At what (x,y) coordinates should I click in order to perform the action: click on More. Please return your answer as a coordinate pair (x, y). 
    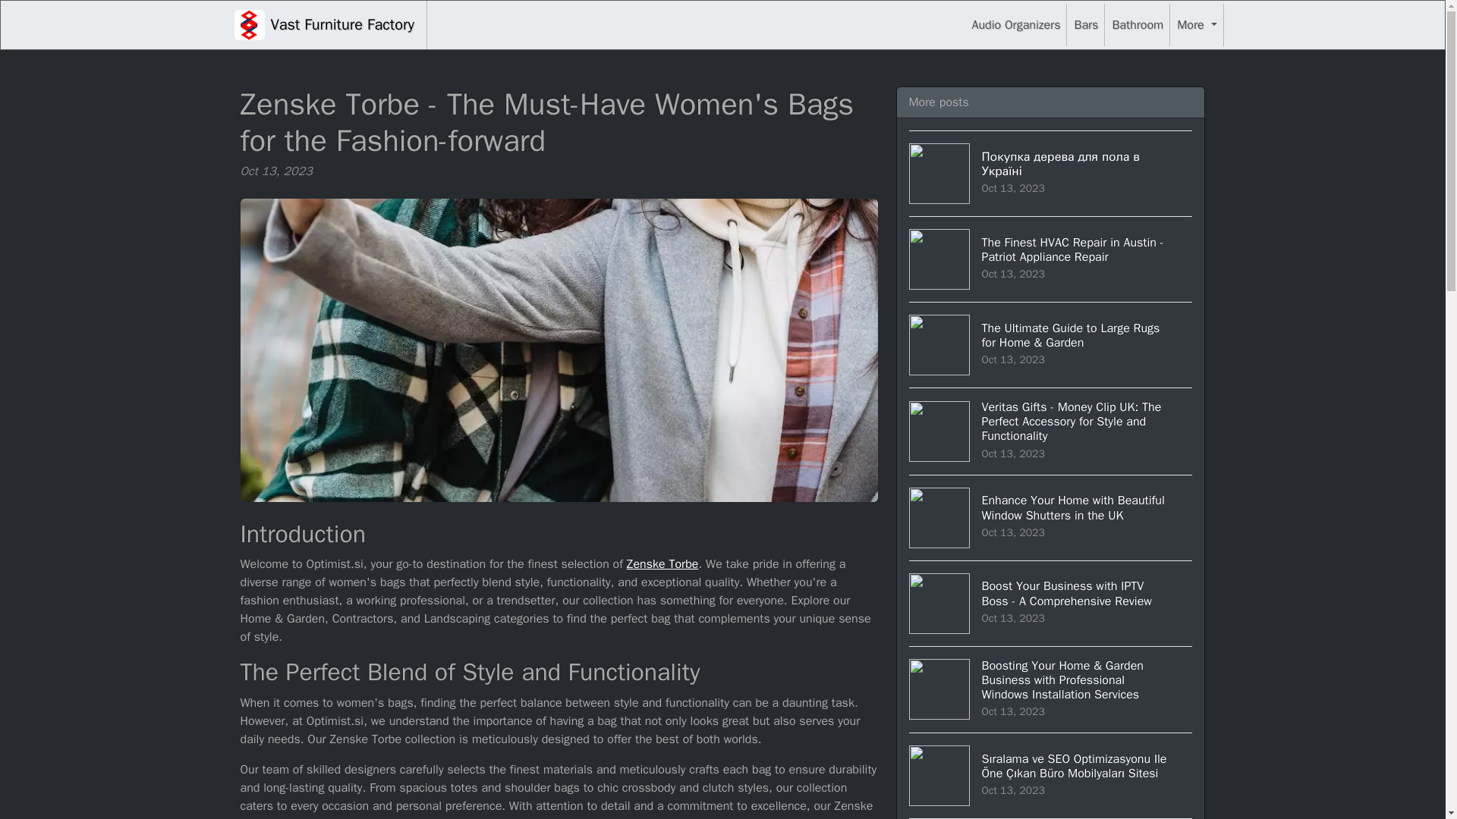
    Looking at the image, I should click on (1196, 24).